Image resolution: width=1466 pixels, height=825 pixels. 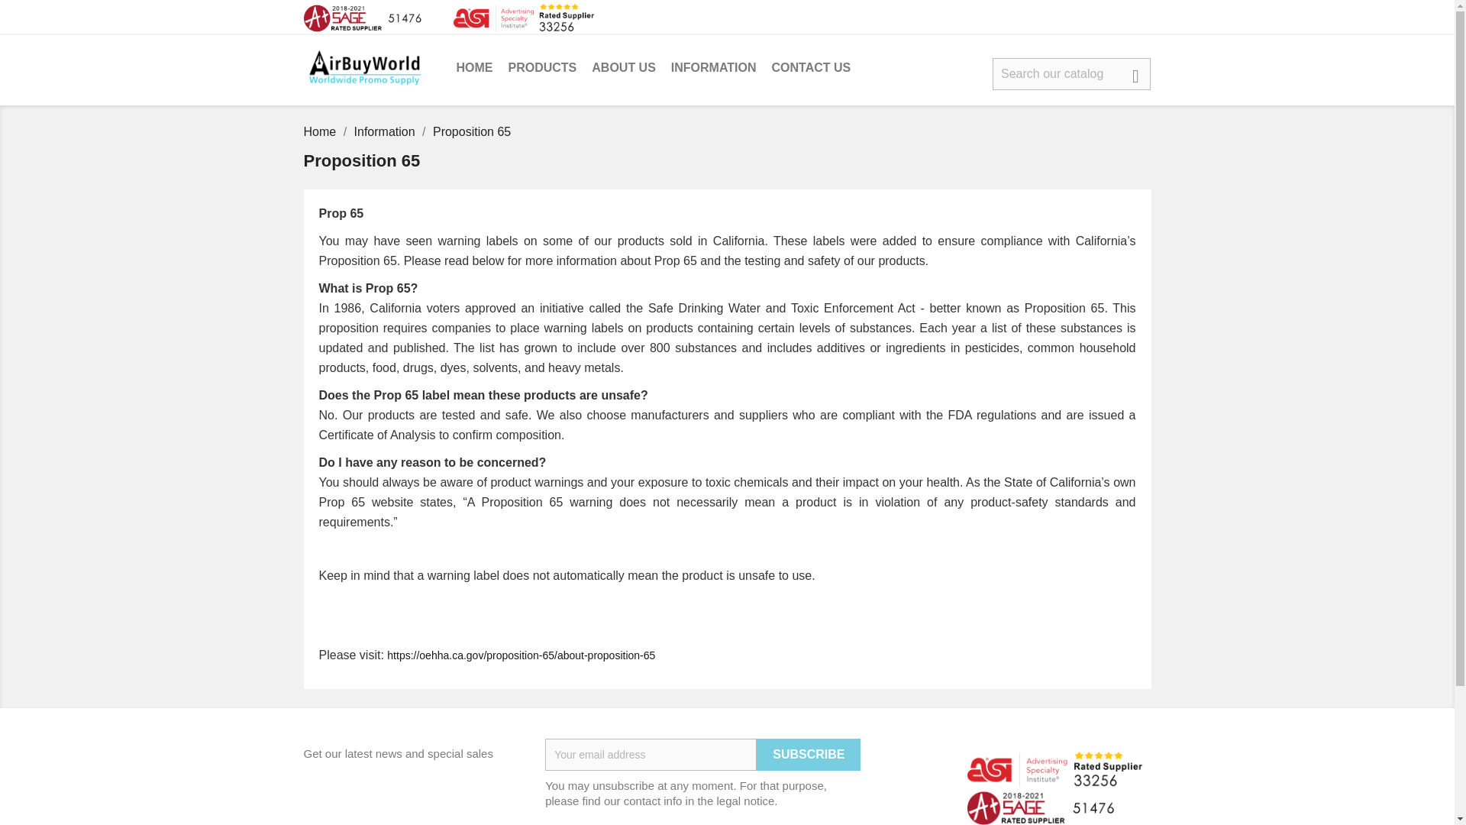 I want to click on PRODUCTS, so click(x=543, y=69).